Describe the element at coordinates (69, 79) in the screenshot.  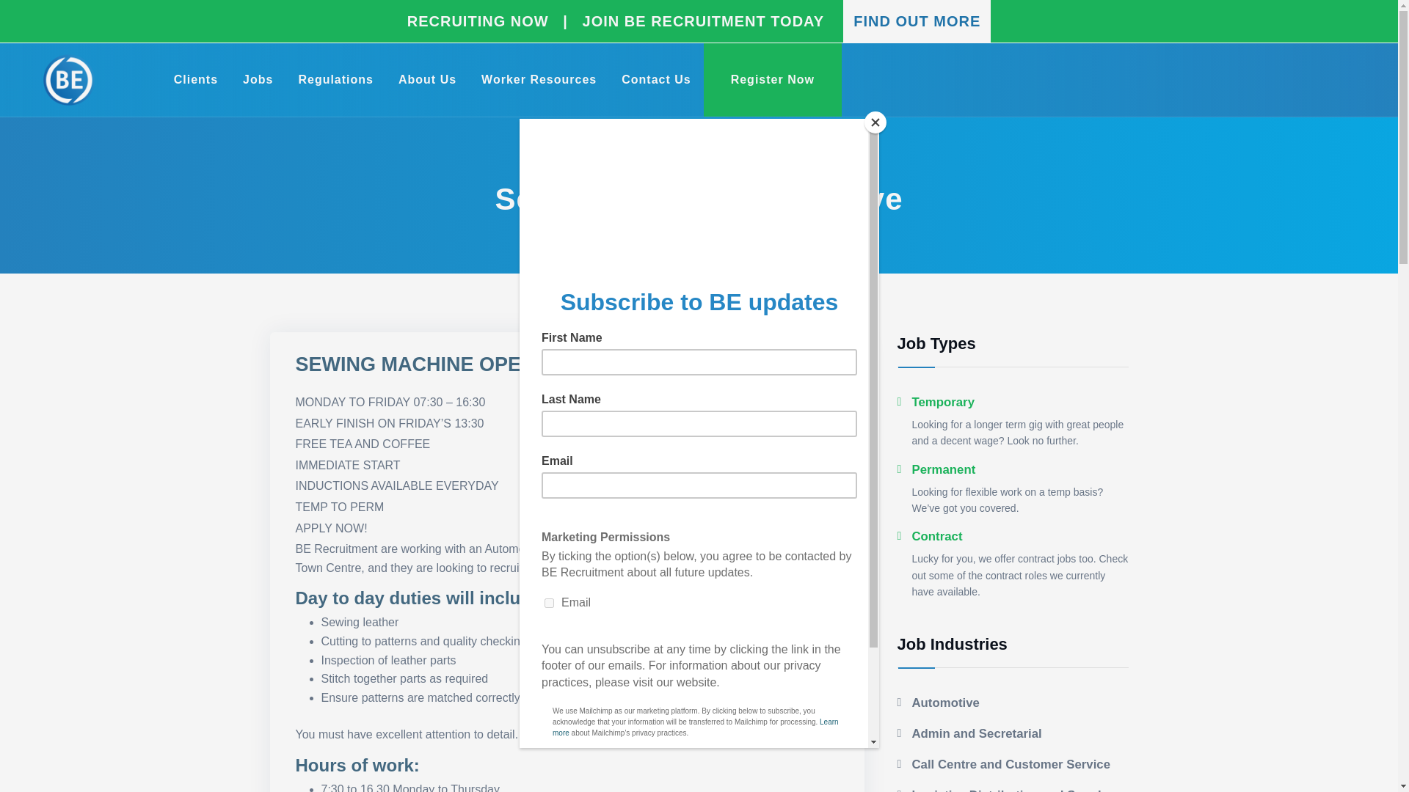
I see `BE Recruitment` at that location.